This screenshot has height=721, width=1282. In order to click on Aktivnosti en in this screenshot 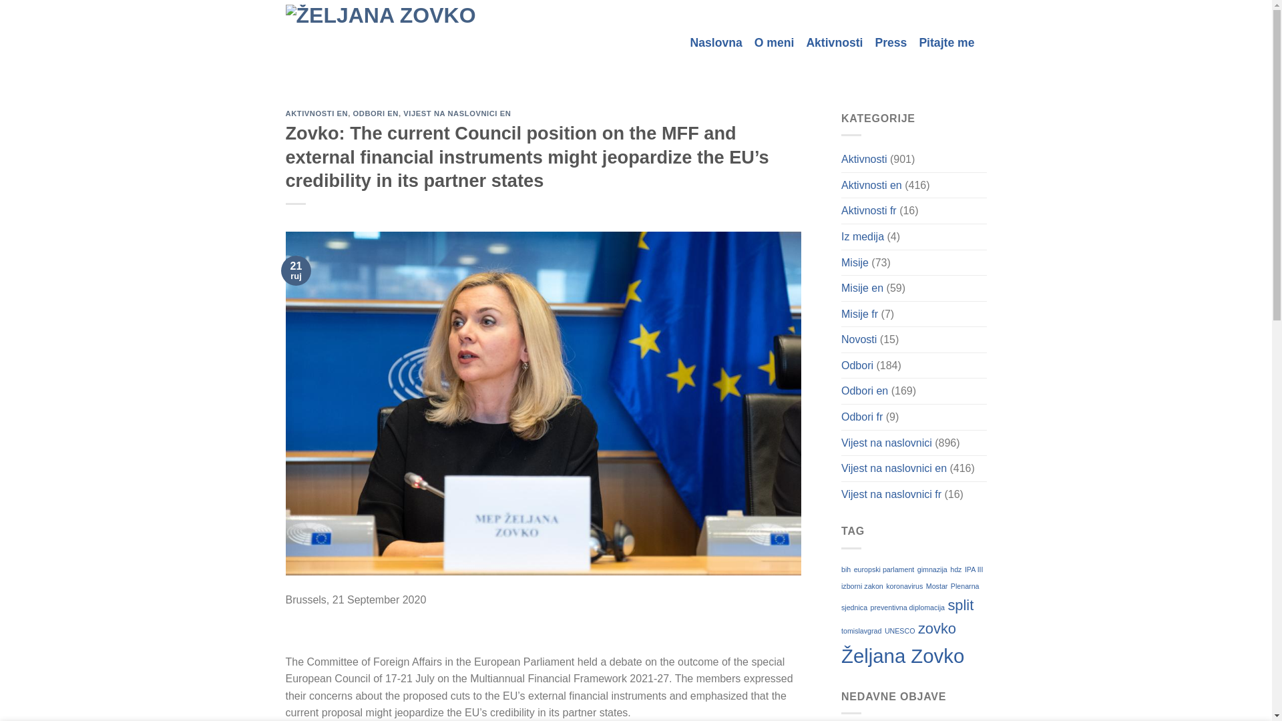, I will do `click(871, 186)`.